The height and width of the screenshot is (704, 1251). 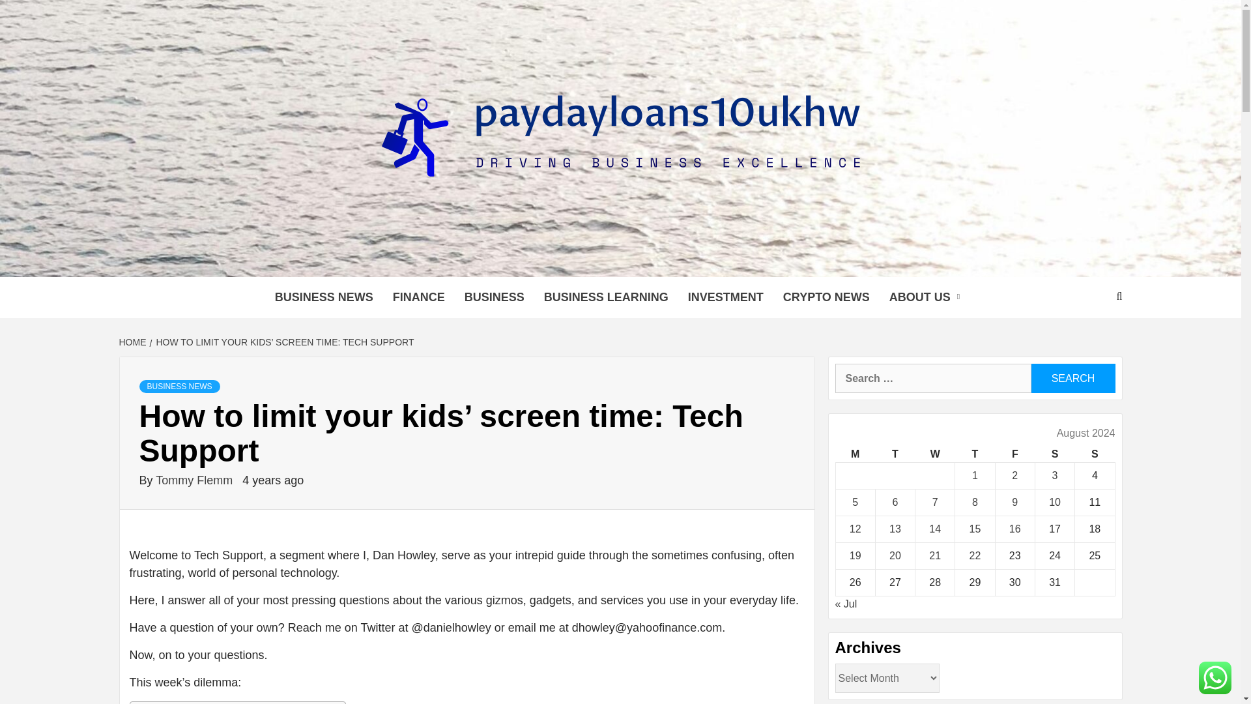 What do you see at coordinates (826, 297) in the screenshot?
I see `CRYPTO NEWS` at bounding box center [826, 297].